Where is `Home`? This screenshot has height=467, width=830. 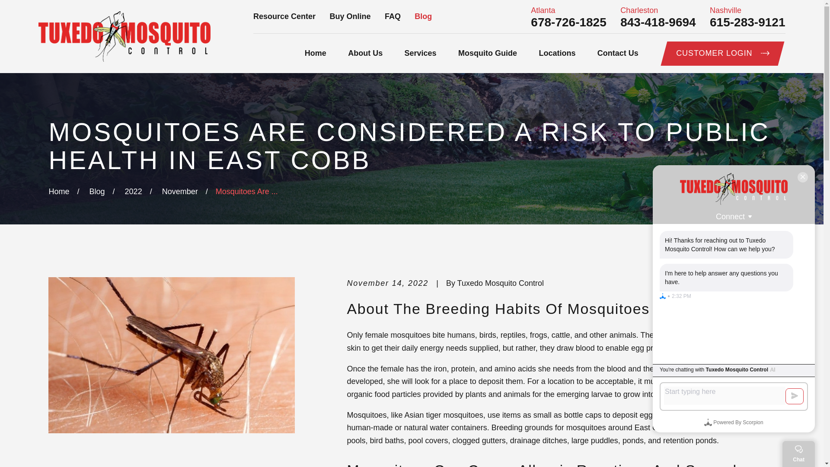
Home is located at coordinates (315, 54).